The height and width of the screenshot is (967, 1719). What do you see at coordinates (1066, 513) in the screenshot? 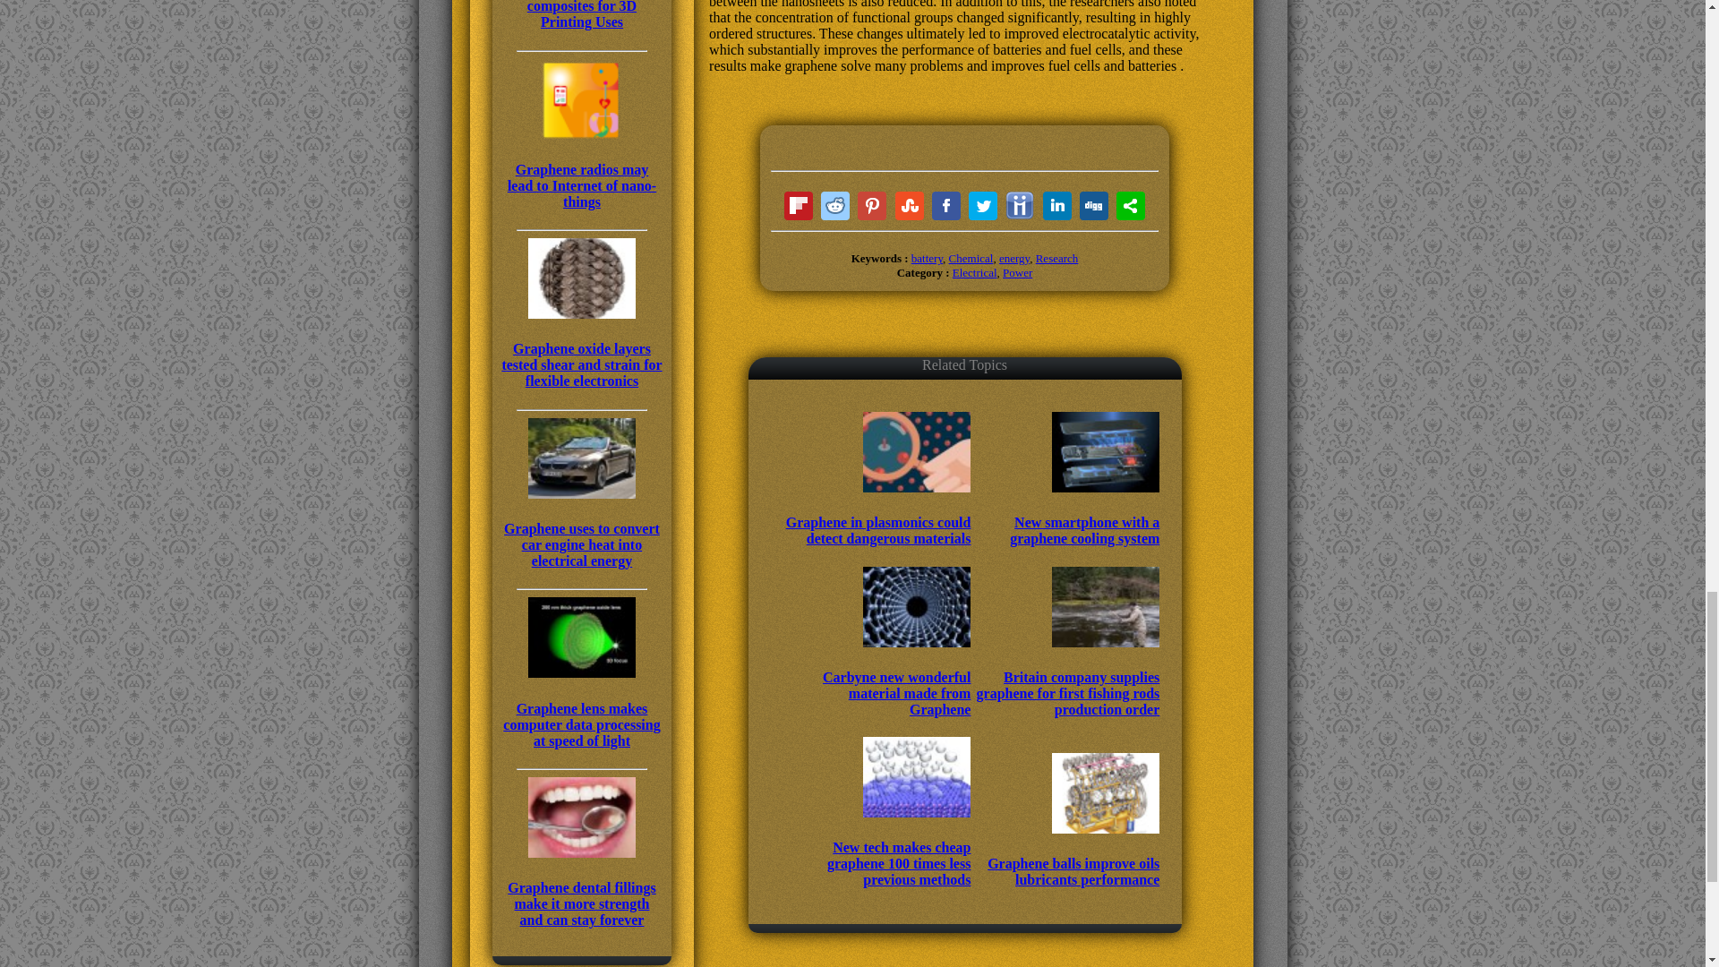
I see `New smartphone with a graphene cooling system` at bounding box center [1066, 513].